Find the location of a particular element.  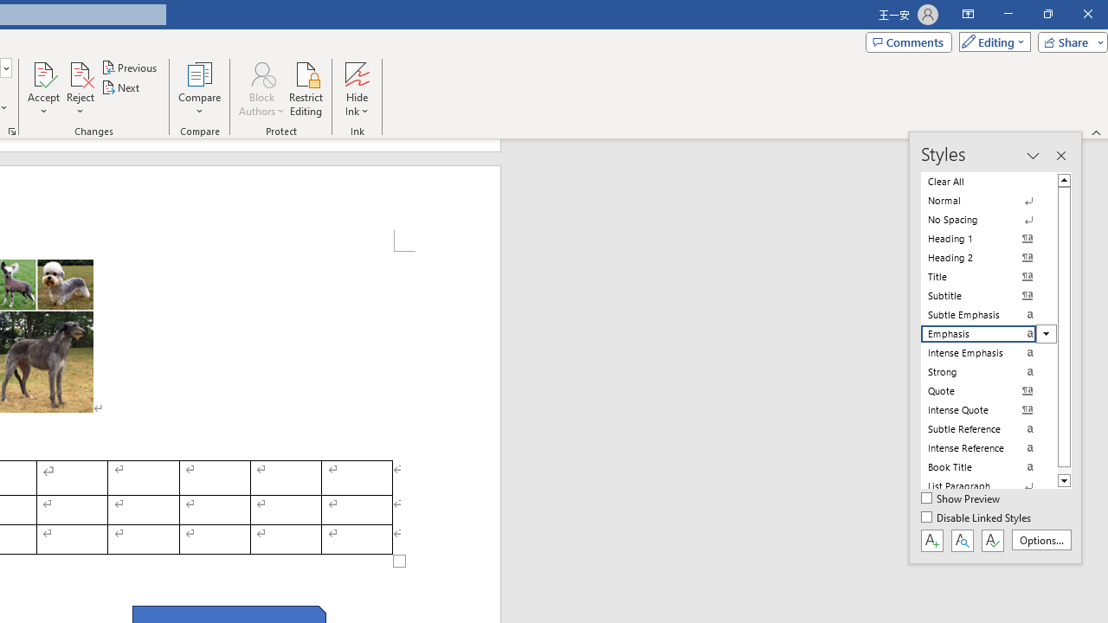

Hide Ink is located at coordinates (357, 73).